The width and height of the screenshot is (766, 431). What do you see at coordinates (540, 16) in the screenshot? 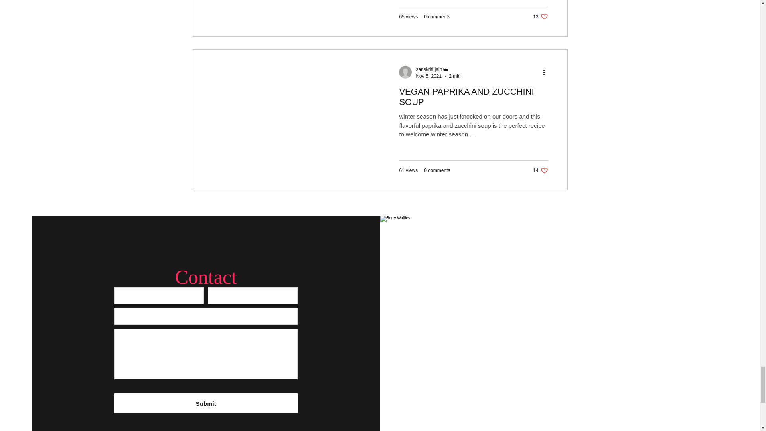
I see `VEGAN PAPRIKA AND ZUCCHINI SOUP` at bounding box center [540, 16].